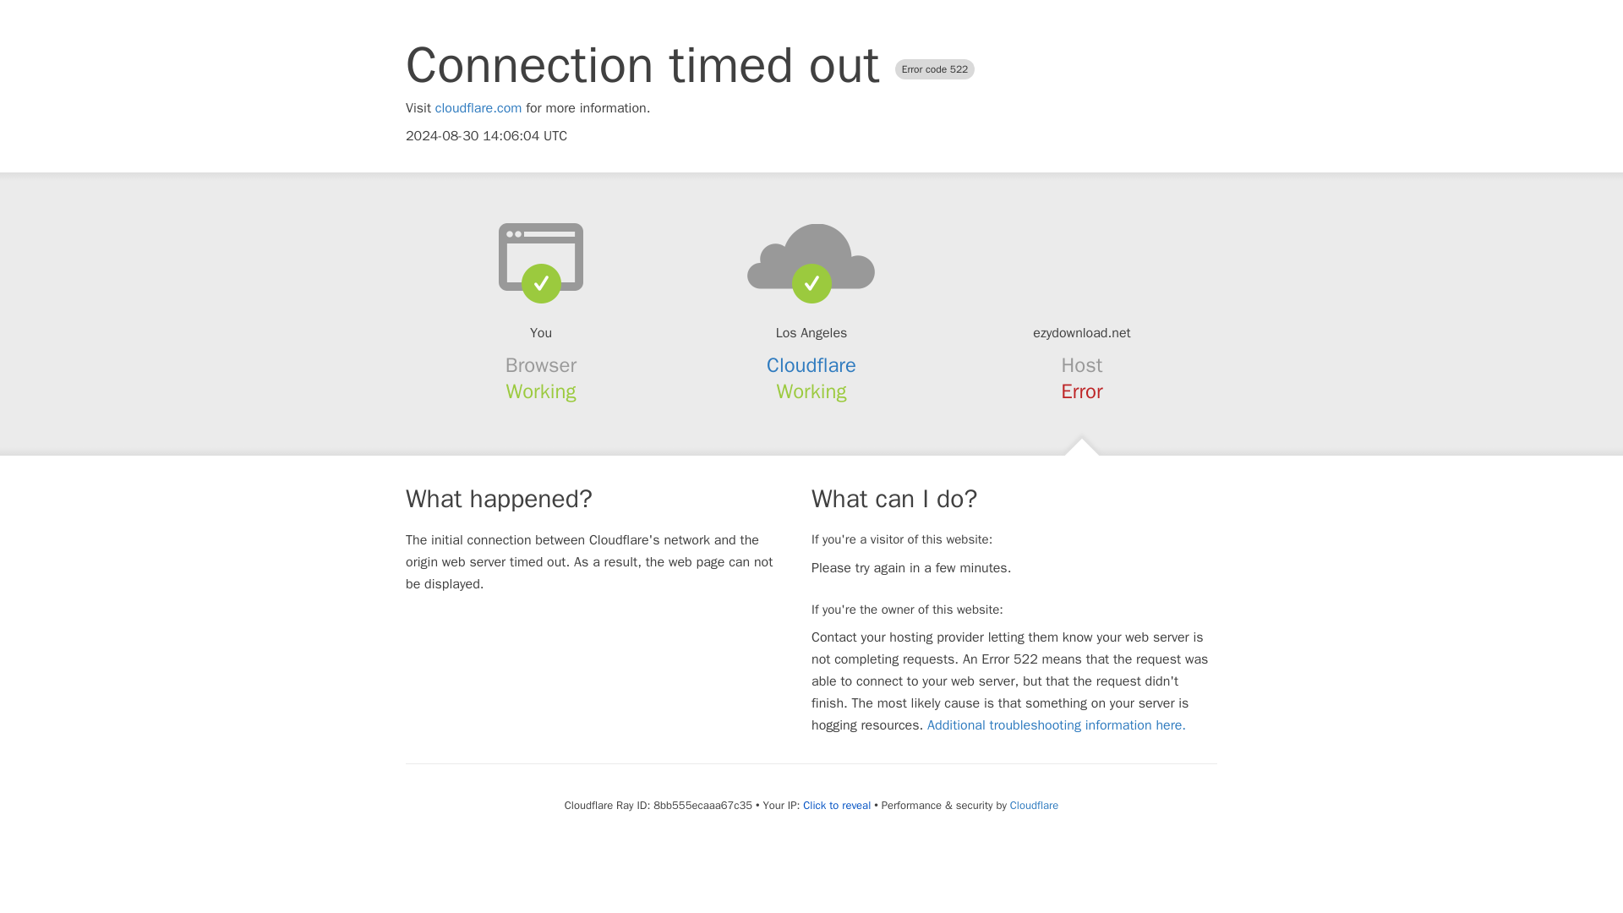 The width and height of the screenshot is (1623, 913). I want to click on Additional troubleshooting information here., so click(1057, 725).